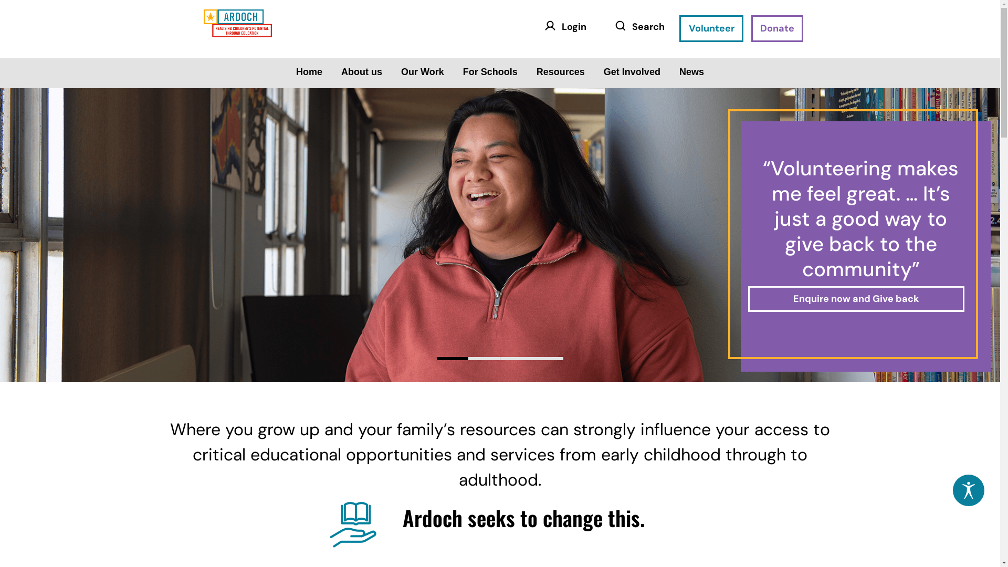 This screenshot has height=567, width=1008. What do you see at coordinates (563, 28) in the screenshot?
I see `Login` at bounding box center [563, 28].